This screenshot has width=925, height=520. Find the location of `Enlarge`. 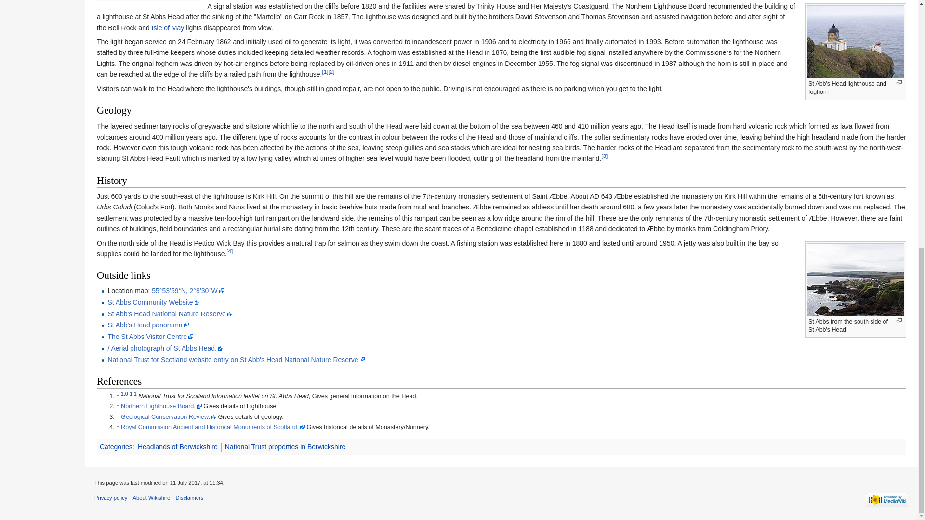

Enlarge is located at coordinates (899, 83).